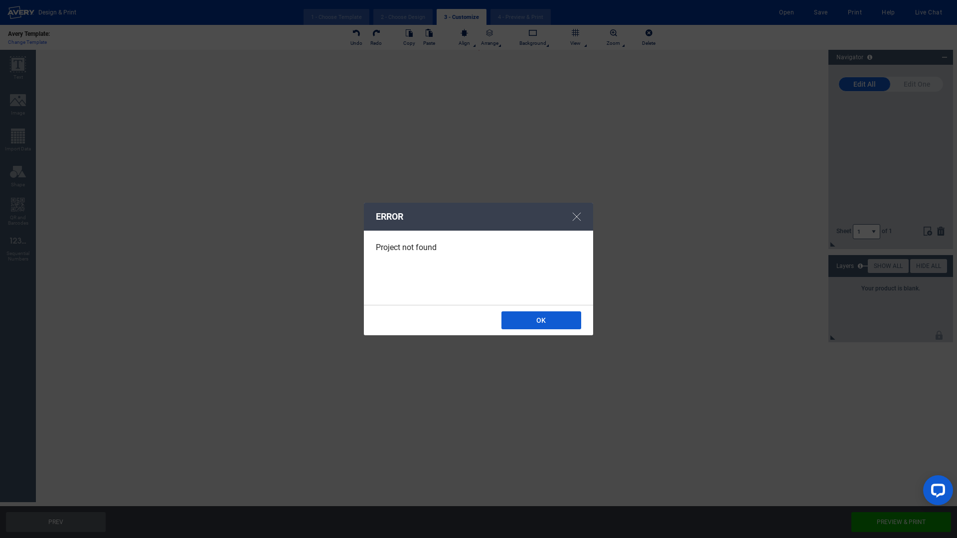 The width and height of the screenshot is (957, 538). I want to click on Design & Print, so click(42, 12).